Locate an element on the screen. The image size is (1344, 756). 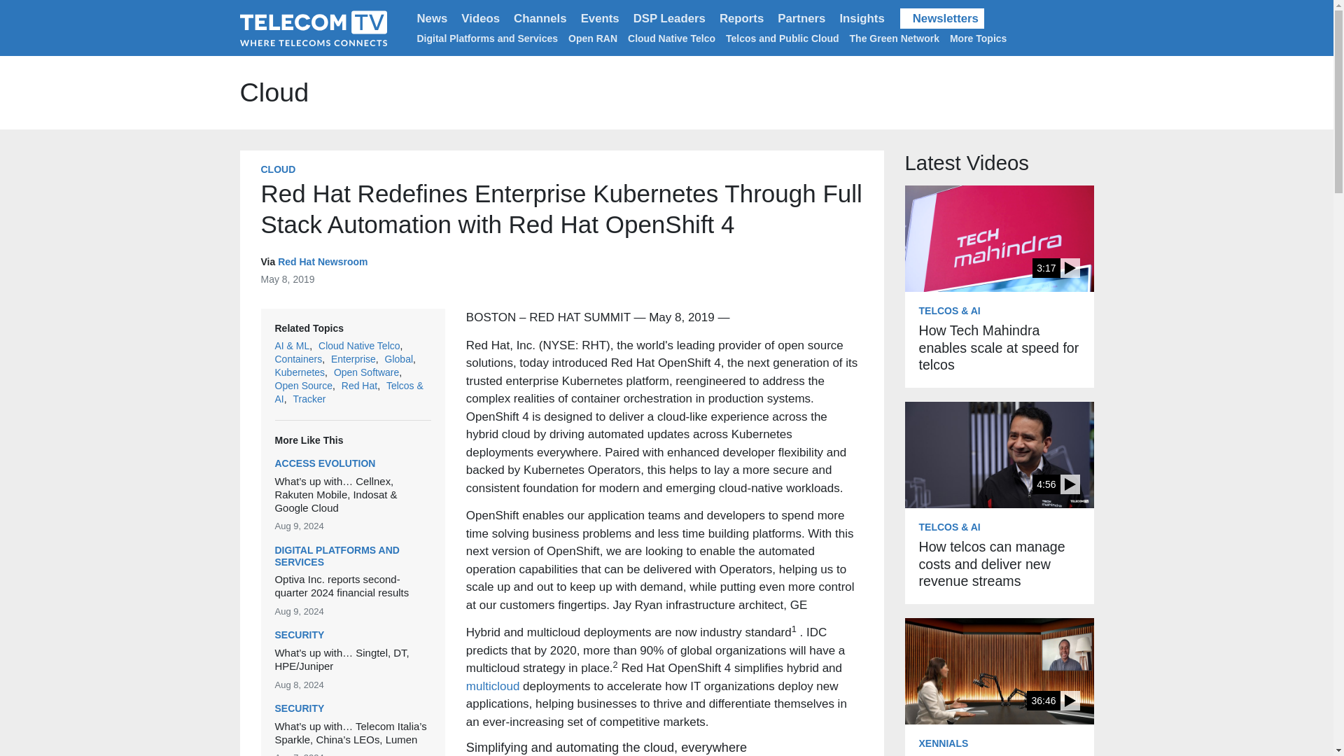
Partners is located at coordinates (801, 18).